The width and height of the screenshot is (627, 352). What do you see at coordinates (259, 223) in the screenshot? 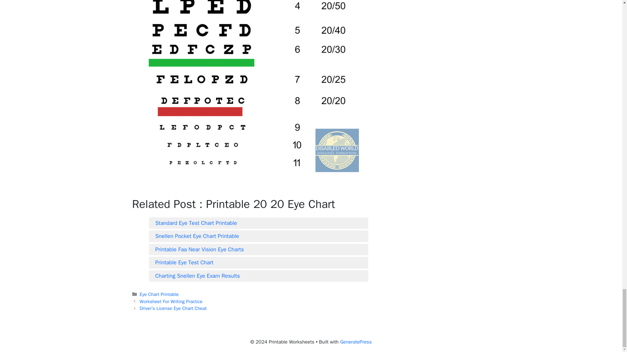
I see `Standard Eye Test Chart Printable` at bounding box center [259, 223].